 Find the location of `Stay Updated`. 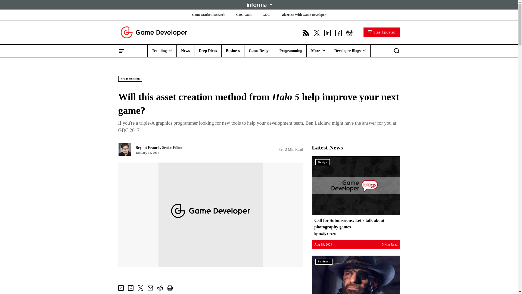

Stay Updated is located at coordinates (381, 32).